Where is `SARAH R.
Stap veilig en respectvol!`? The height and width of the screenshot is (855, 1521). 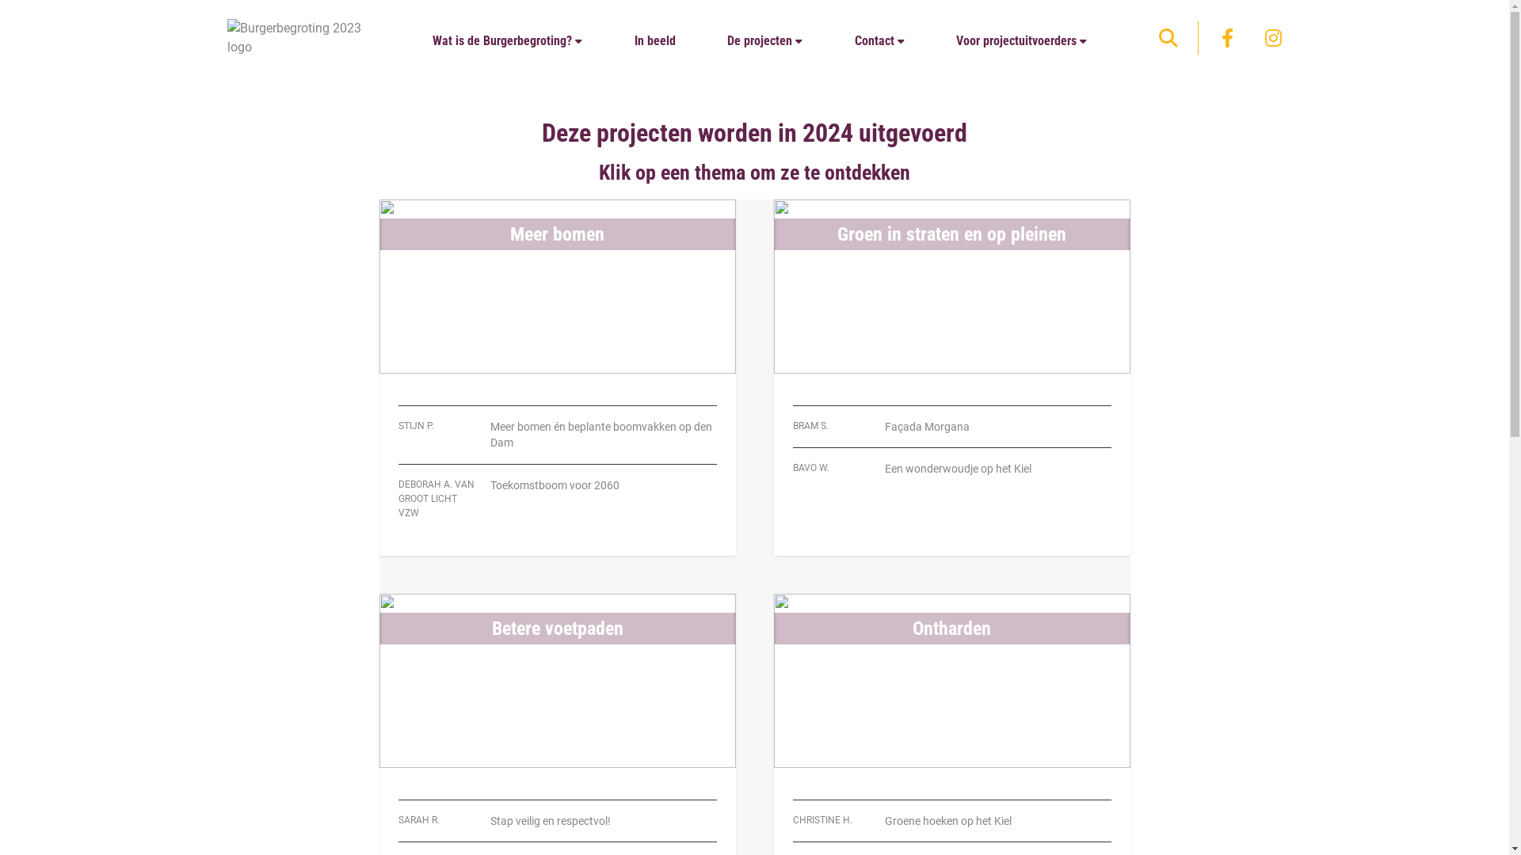
SARAH R.
Stap veilig en respectvol! is located at coordinates (557, 814).